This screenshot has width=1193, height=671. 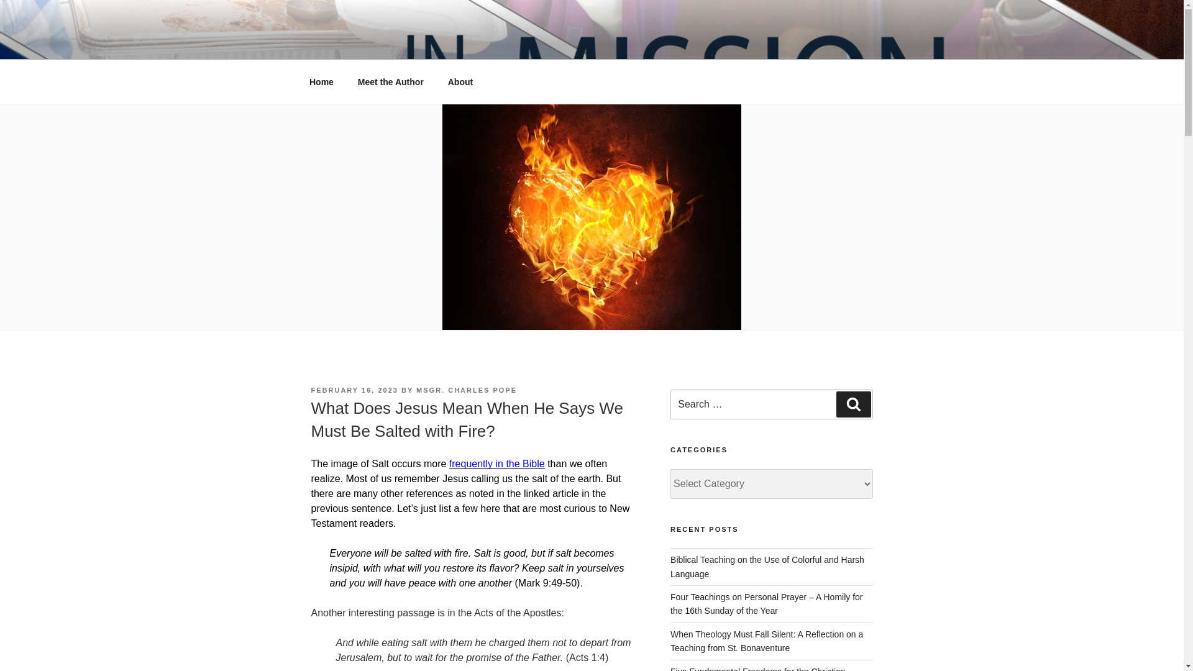 What do you see at coordinates (461, 43) in the screenshot?
I see `COMMUNITY IN MISSION` at bounding box center [461, 43].